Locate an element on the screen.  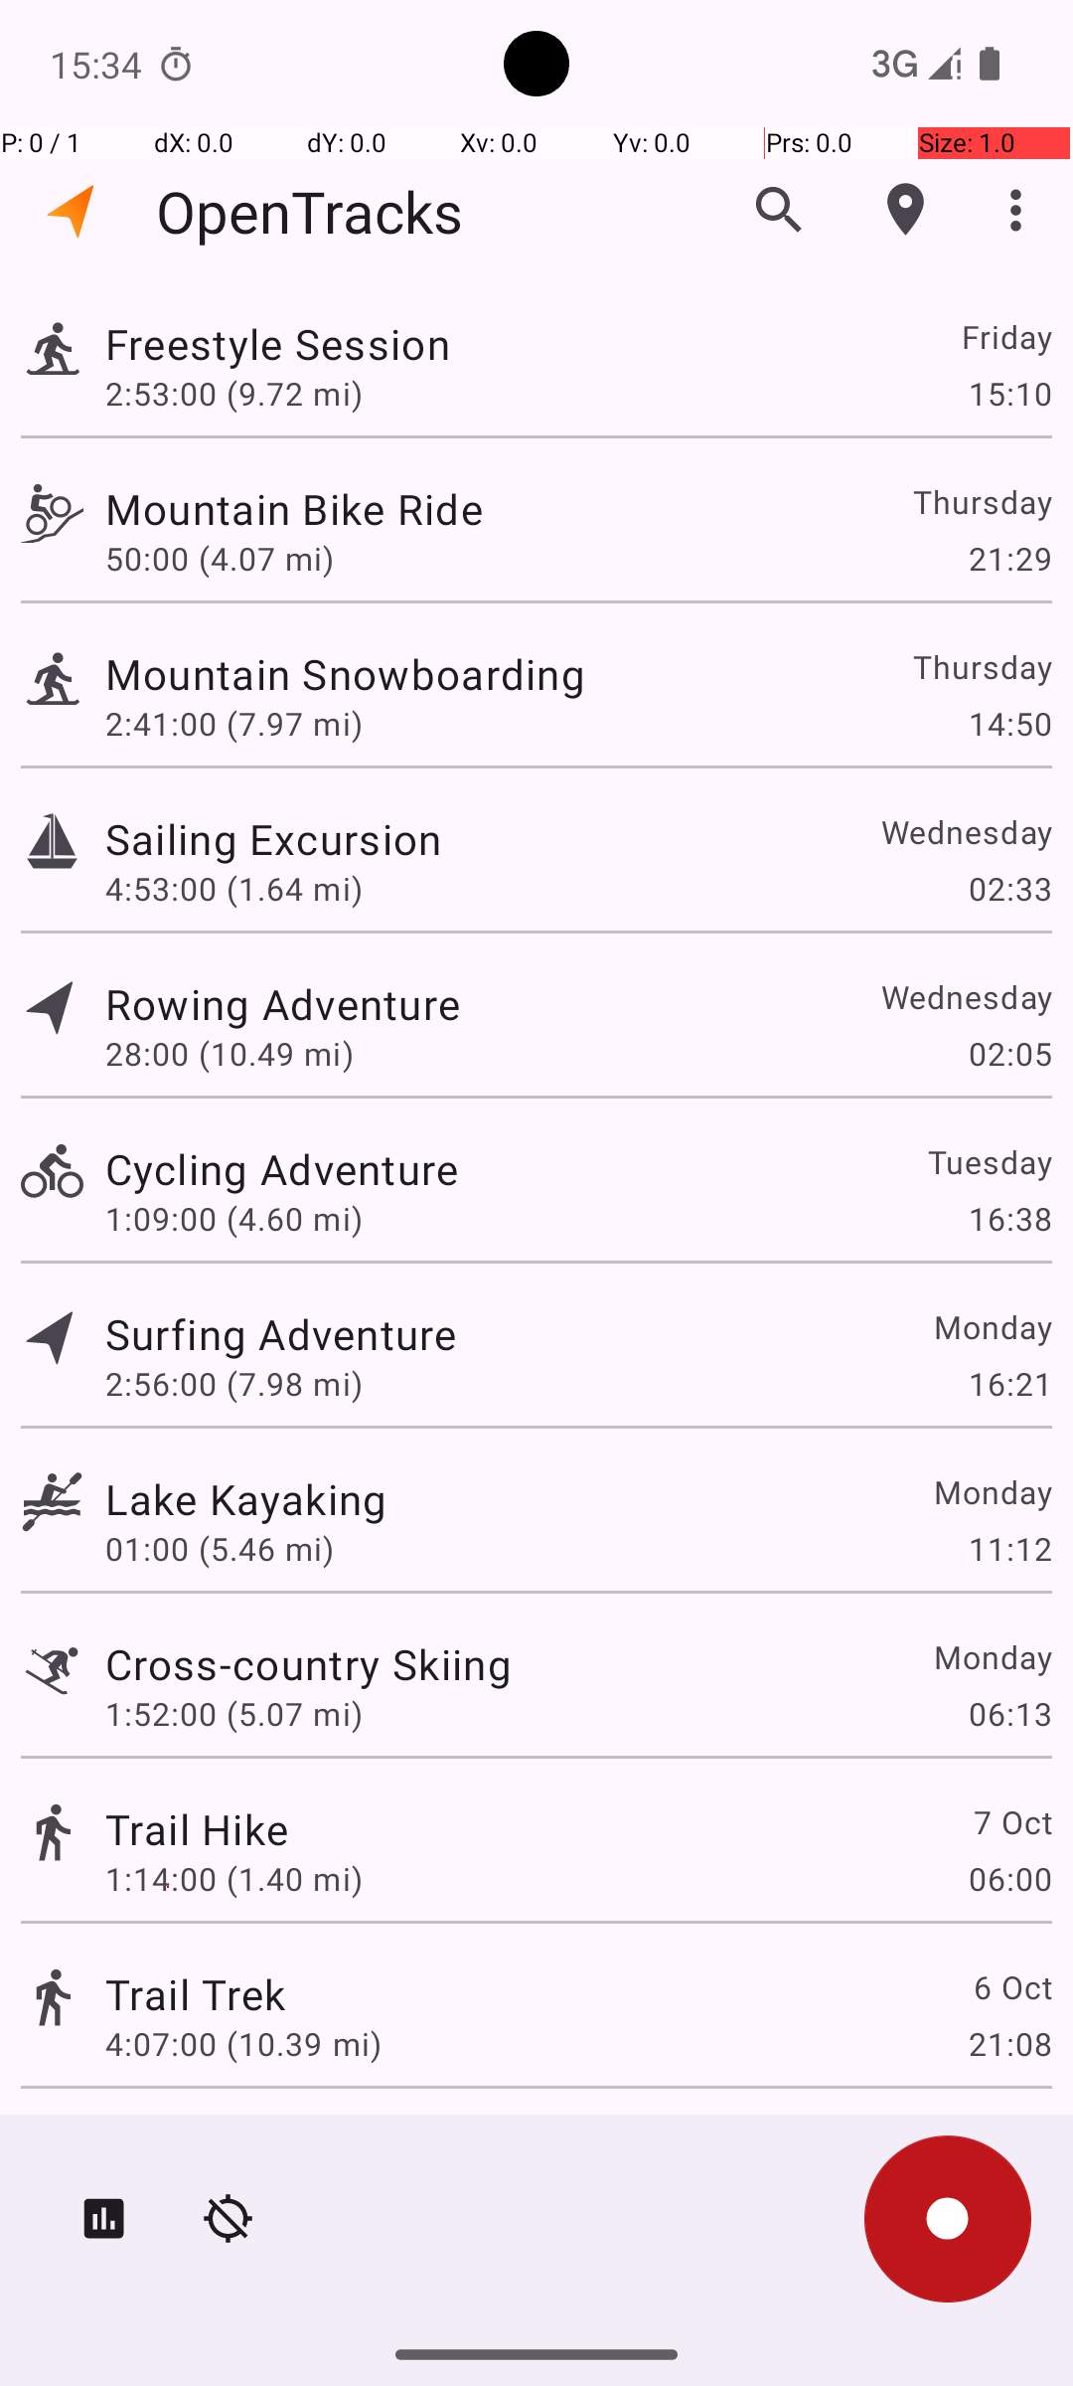
4:07:00 (10.39 mi) is located at coordinates (242, 2044).